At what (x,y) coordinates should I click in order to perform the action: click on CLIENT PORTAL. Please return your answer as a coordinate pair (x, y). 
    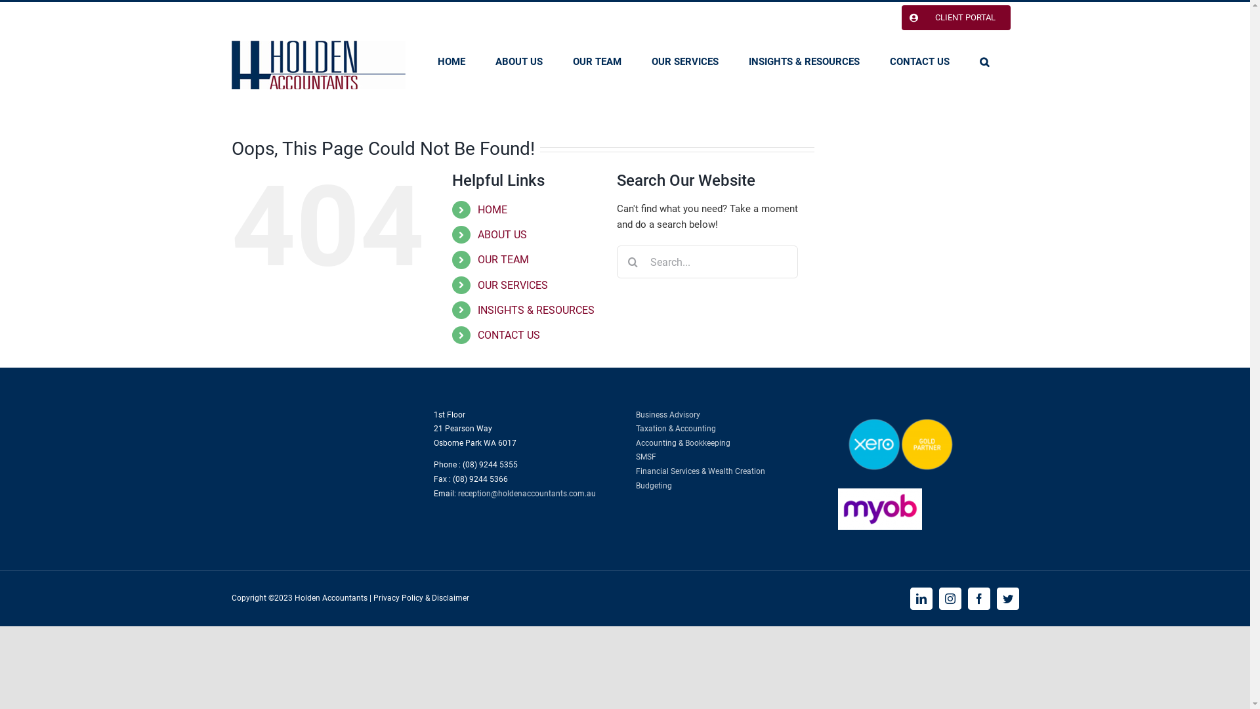
    Looking at the image, I should click on (955, 18).